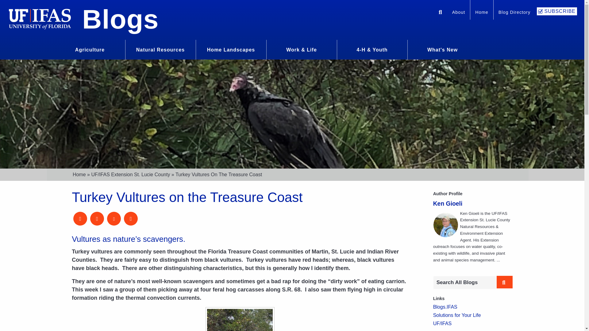  I want to click on Search All Blogs, so click(464, 282).